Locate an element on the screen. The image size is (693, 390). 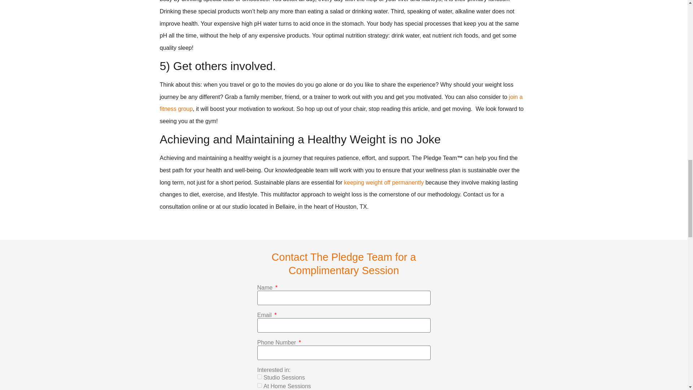
Studio Sessions is located at coordinates (259, 376).